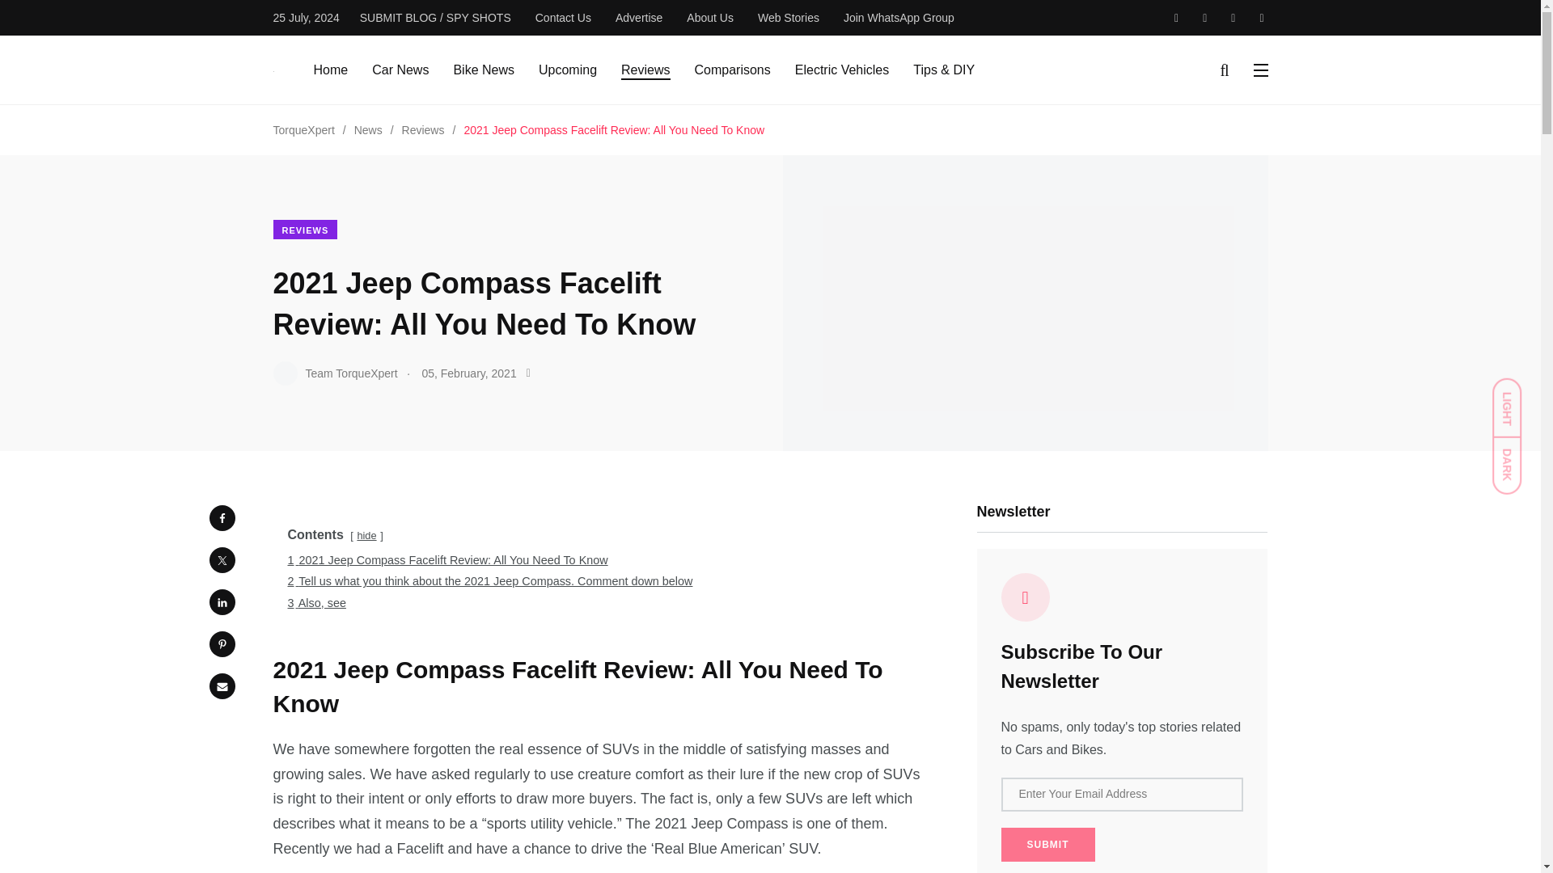 The width and height of the screenshot is (1553, 873). I want to click on Share on Pinterest, so click(221, 643).